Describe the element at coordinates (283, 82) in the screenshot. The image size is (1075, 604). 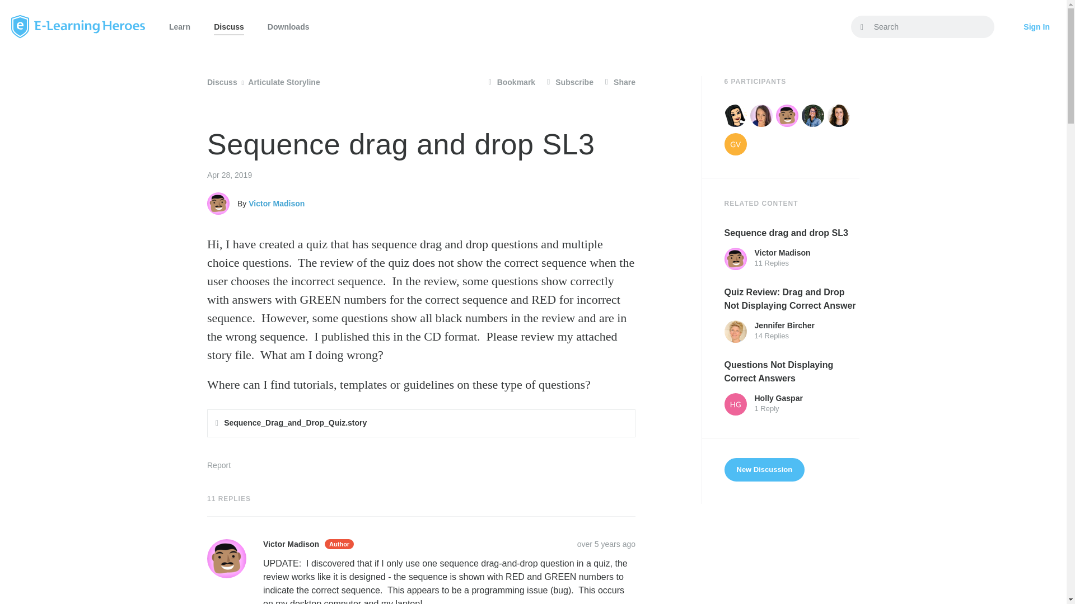
I see `Articulate Storyline` at that location.